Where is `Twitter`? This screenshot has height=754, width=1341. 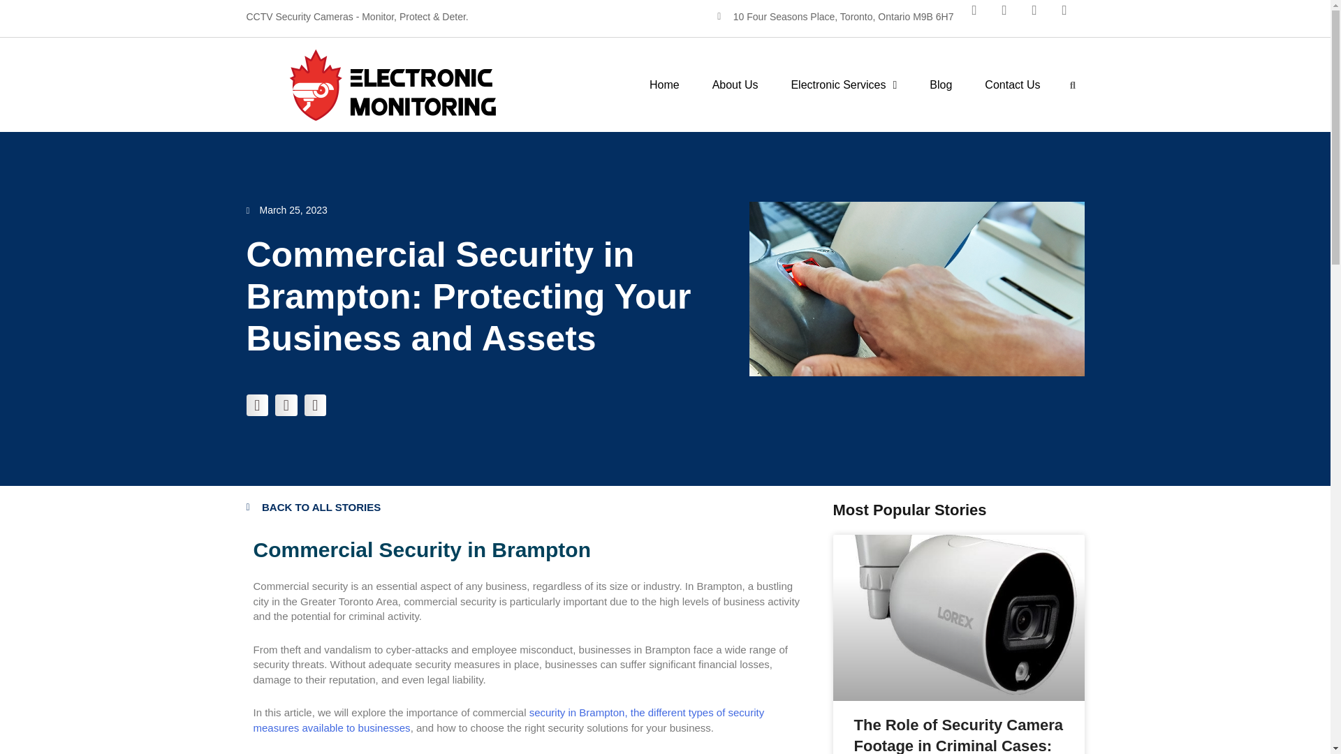
Twitter is located at coordinates (1011, 17).